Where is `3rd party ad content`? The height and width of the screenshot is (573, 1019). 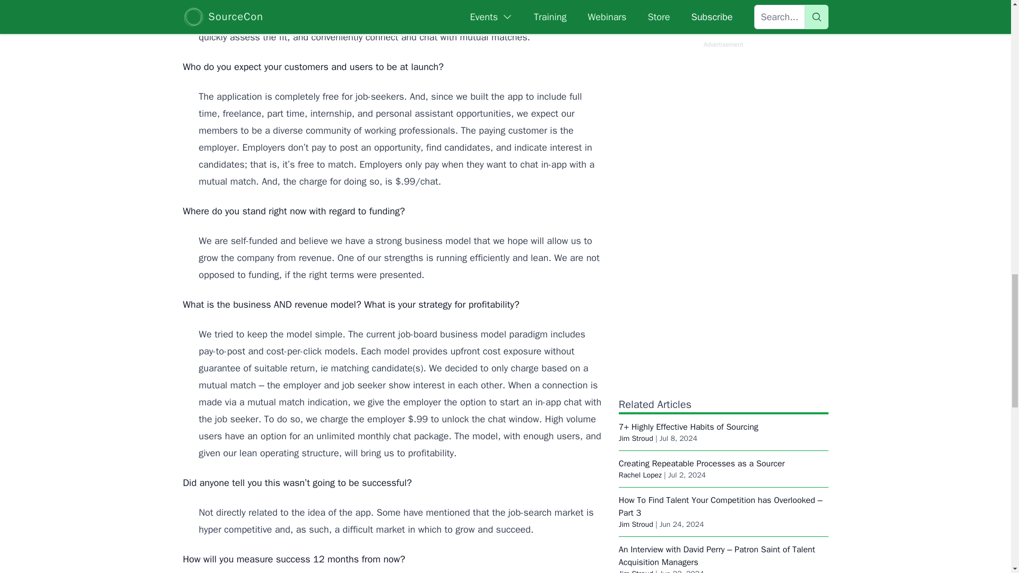 3rd party ad content is located at coordinates (723, 28).